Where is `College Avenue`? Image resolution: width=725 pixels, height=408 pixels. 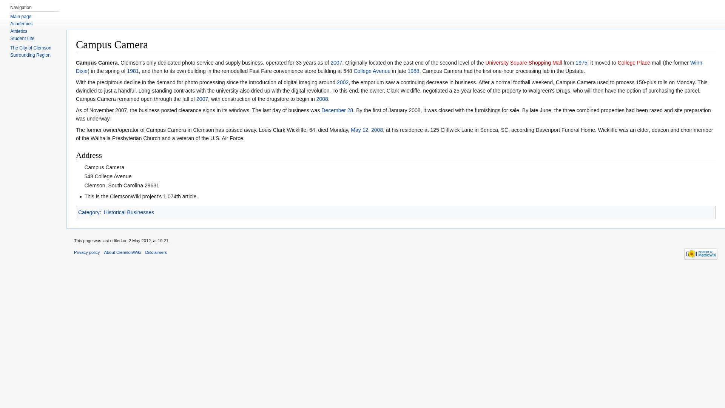
College Avenue is located at coordinates (372, 71).